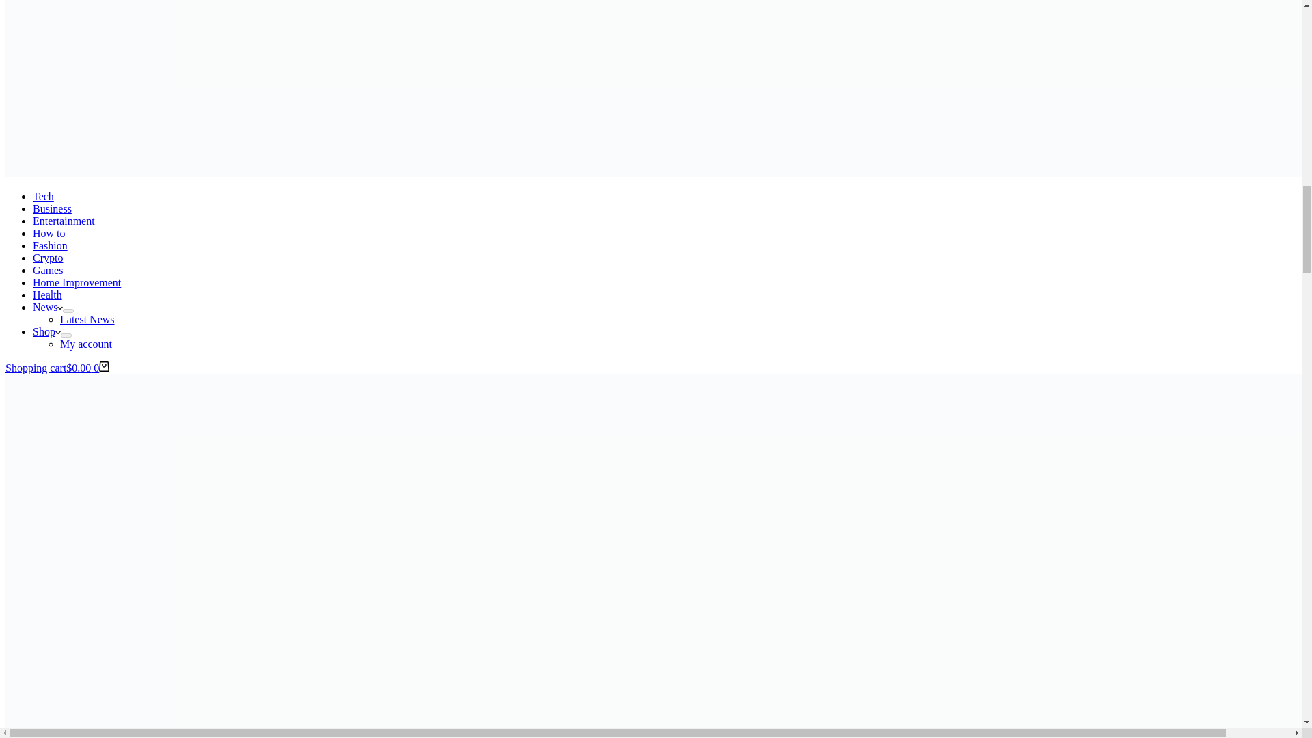 Image resolution: width=1312 pixels, height=738 pixels. I want to click on Fashion, so click(51, 246).